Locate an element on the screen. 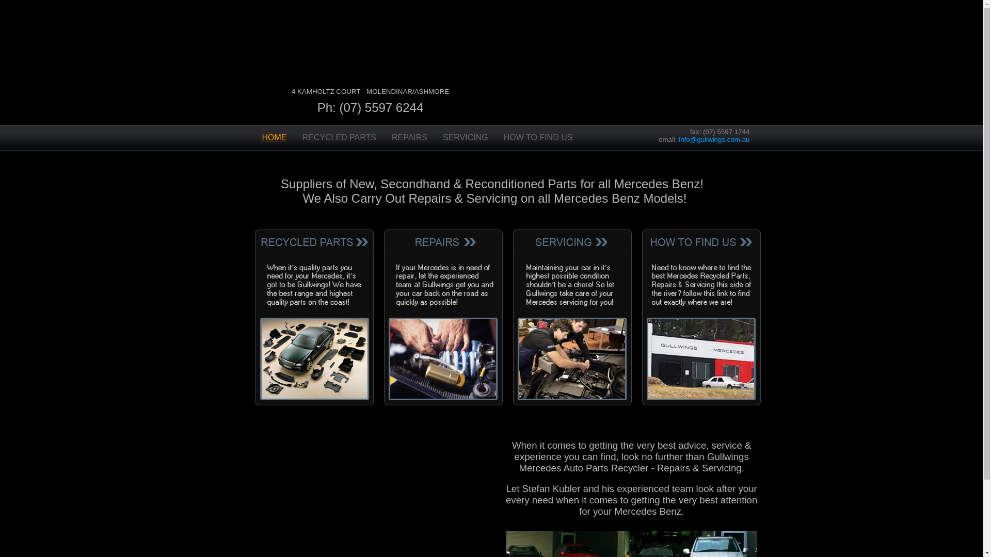  HOME is located at coordinates (274, 138).